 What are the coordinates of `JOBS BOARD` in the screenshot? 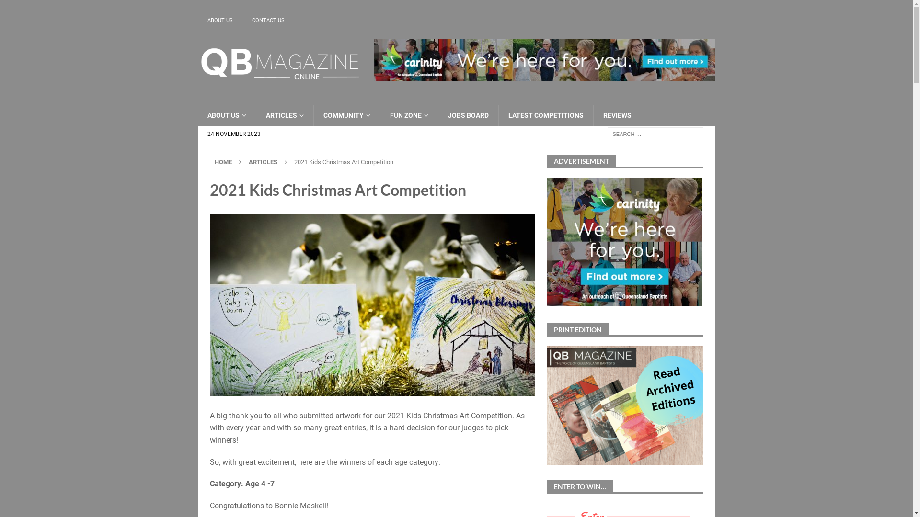 It's located at (468, 115).